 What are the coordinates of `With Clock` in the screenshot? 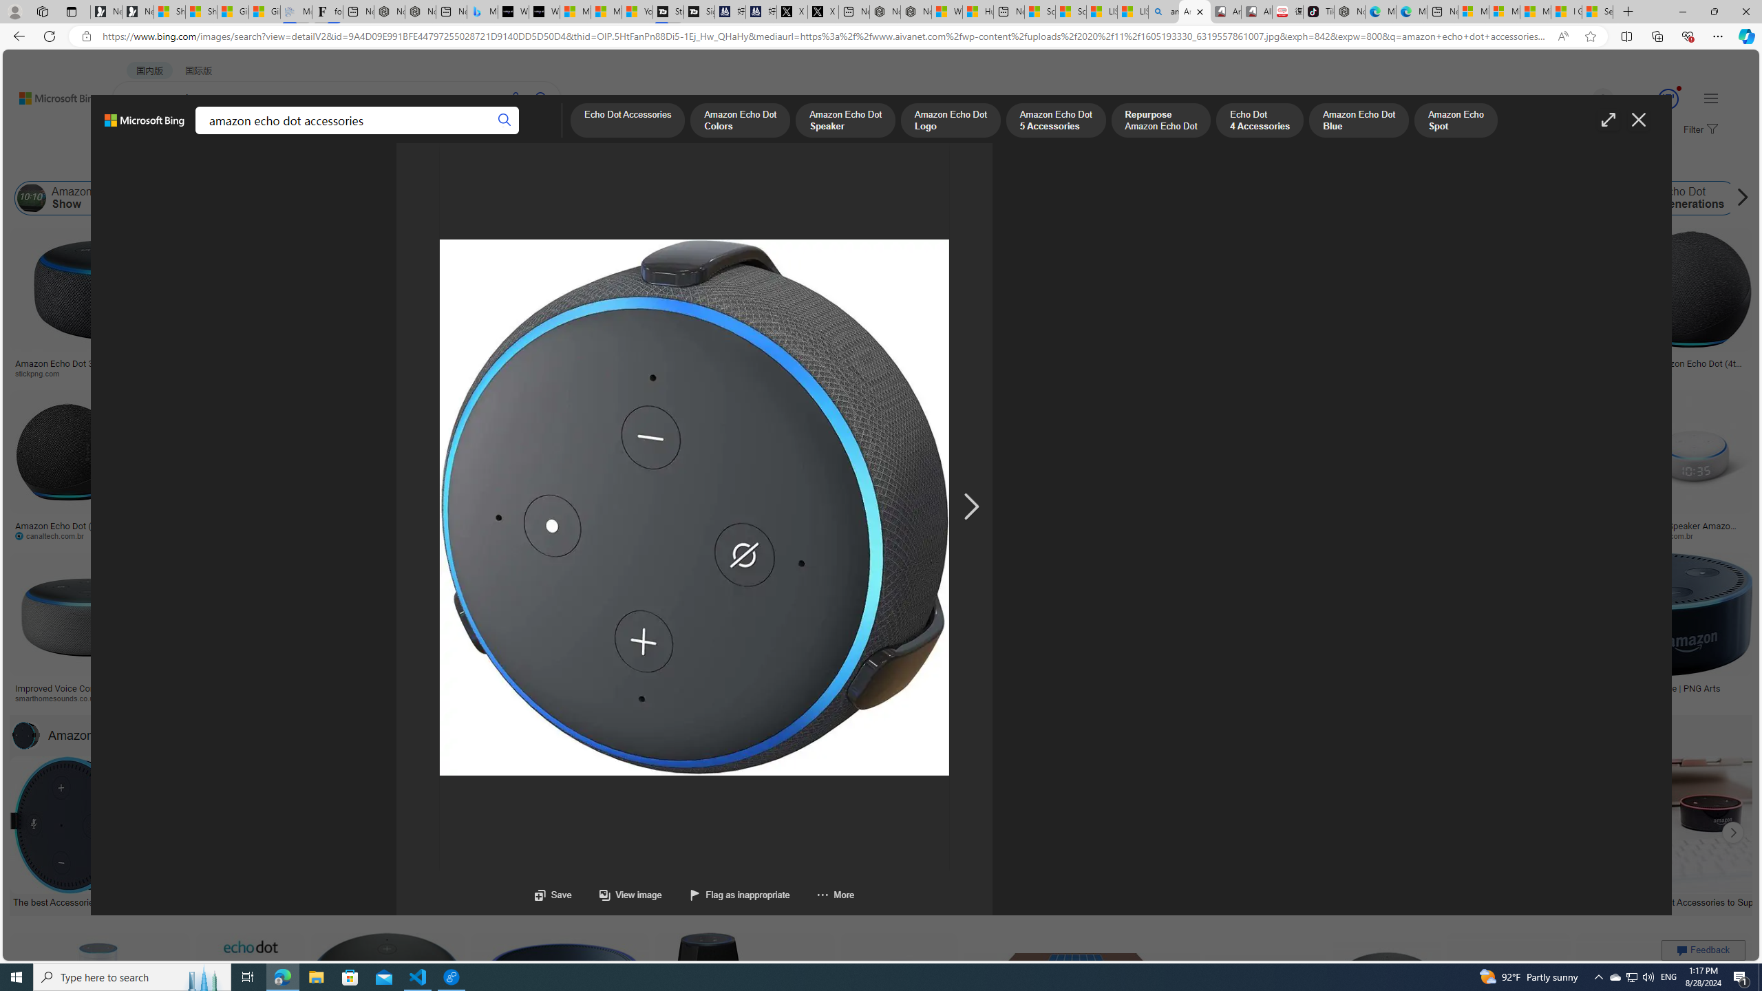 It's located at (685, 317).